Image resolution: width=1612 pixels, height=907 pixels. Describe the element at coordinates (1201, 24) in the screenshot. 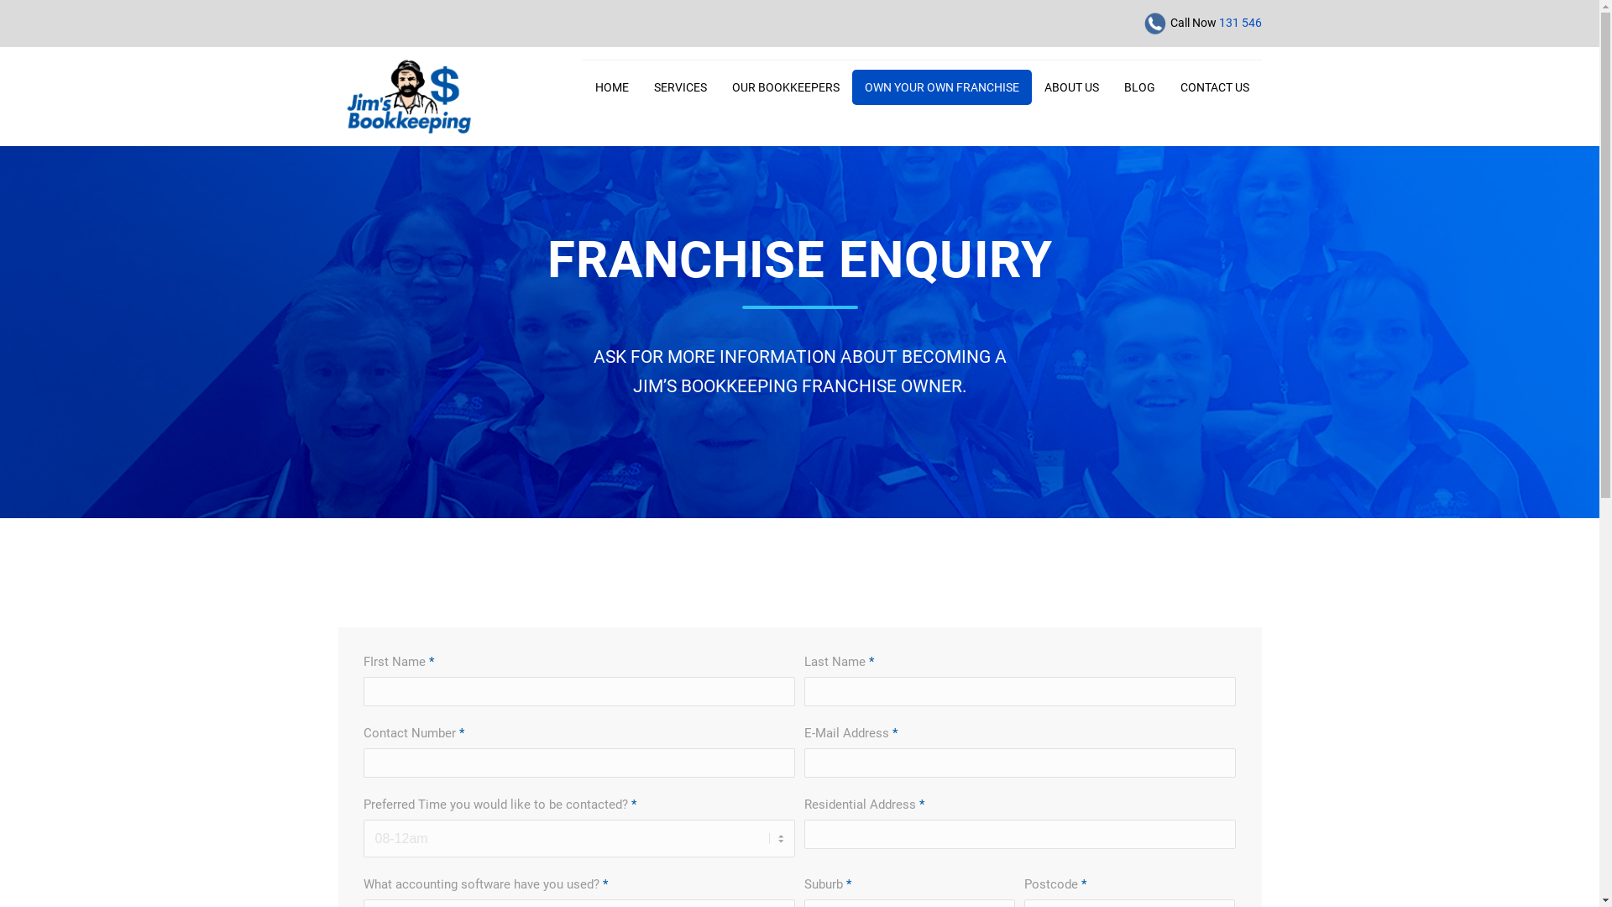

I see `Call Now 131 546` at that location.